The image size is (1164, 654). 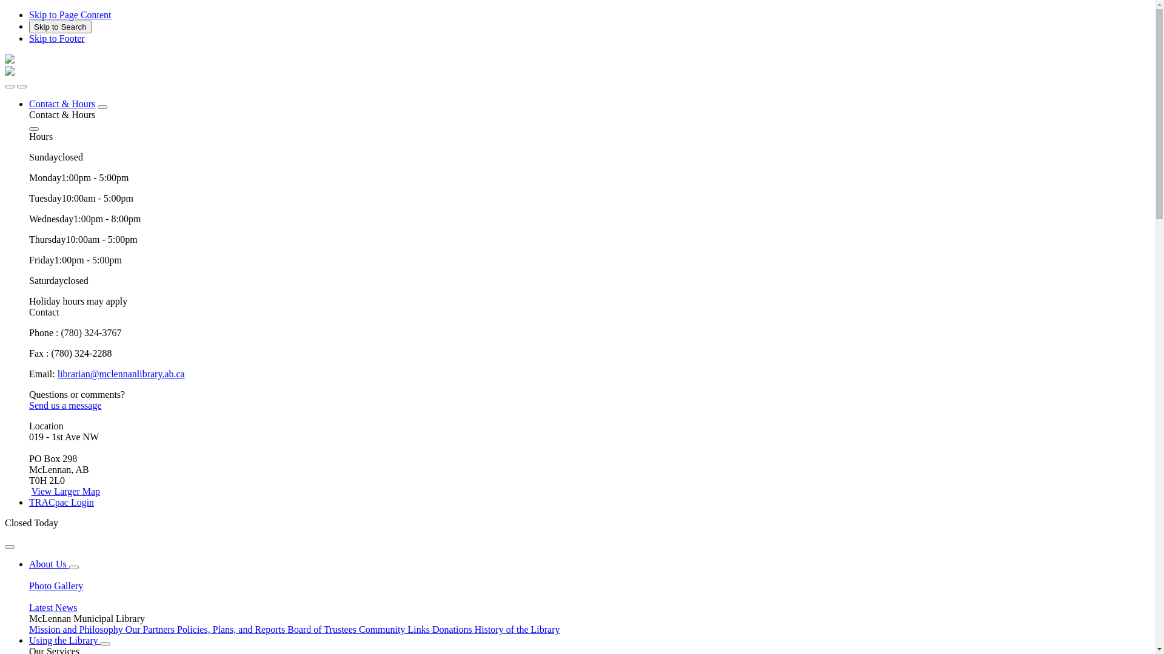 What do you see at coordinates (65, 406) in the screenshot?
I see `Send us a message` at bounding box center [65, 406].